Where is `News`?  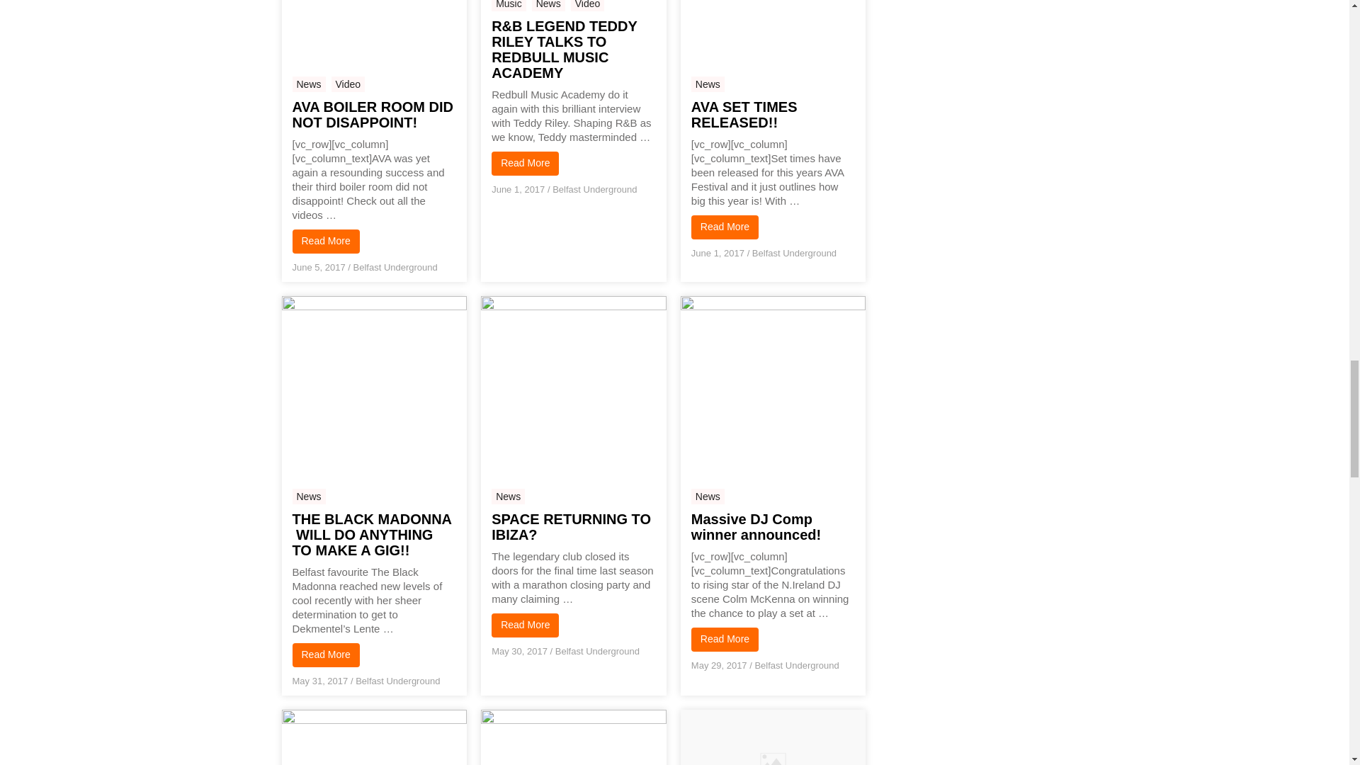
News is located at coordinates (308, 84).